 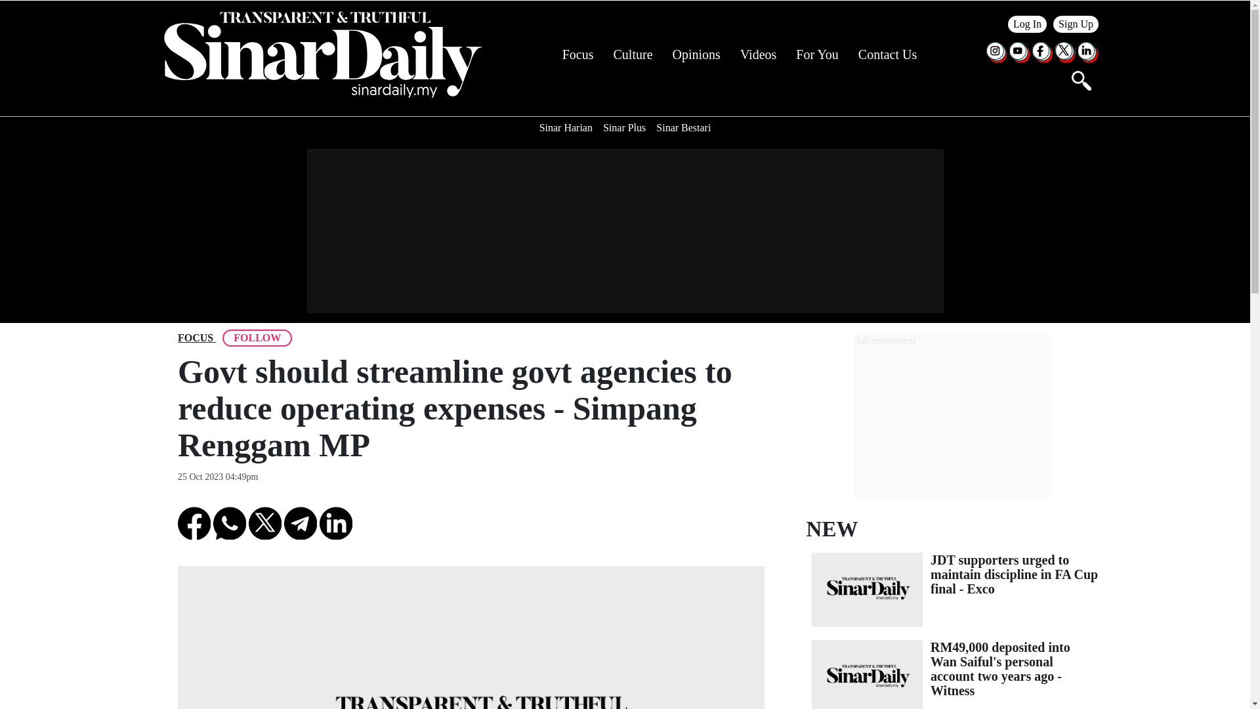 What do you see at coordinates (816, 54) in the screenshot?
I see `For You` at bounding box center [816, 54].